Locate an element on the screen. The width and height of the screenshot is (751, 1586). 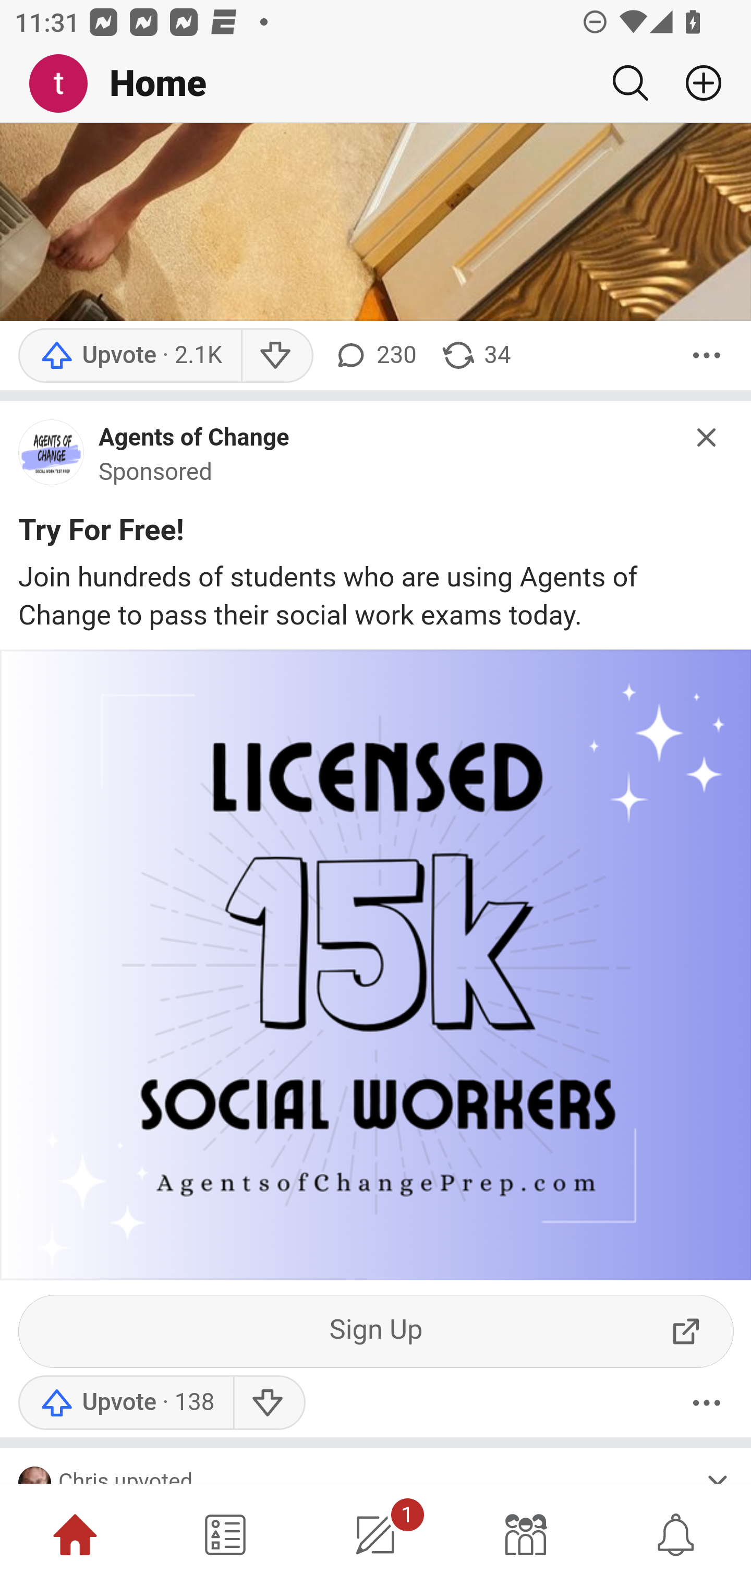
Hide is located at coordinates (707, 438).